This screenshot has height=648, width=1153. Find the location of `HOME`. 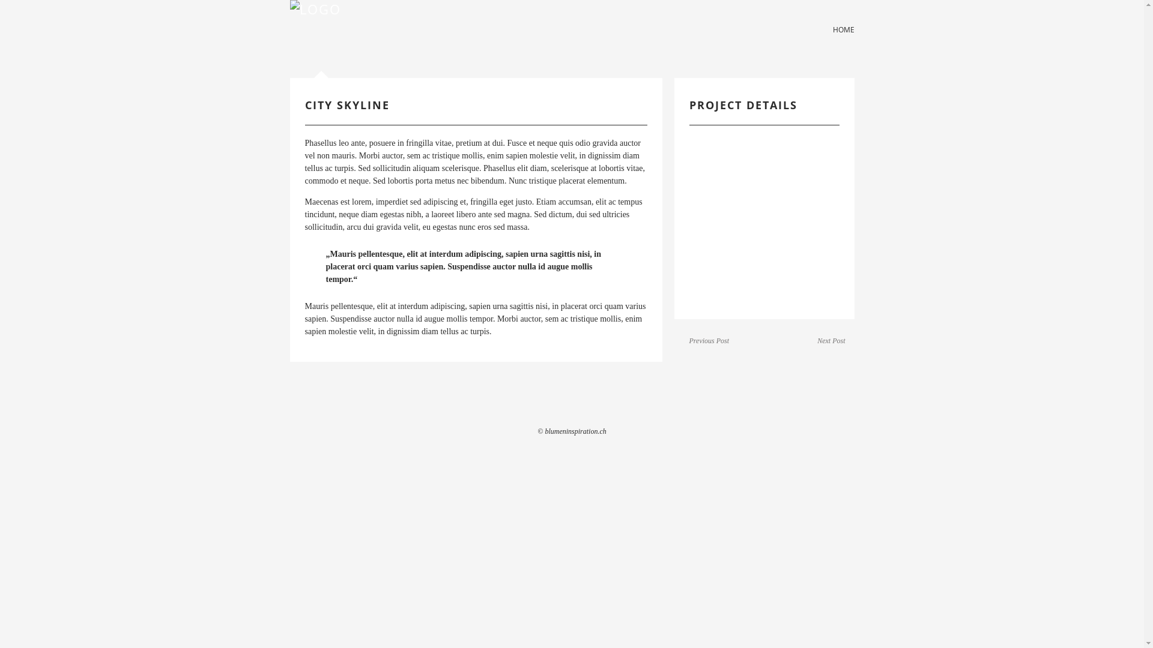

HOME is located at coordinates (844, 30).